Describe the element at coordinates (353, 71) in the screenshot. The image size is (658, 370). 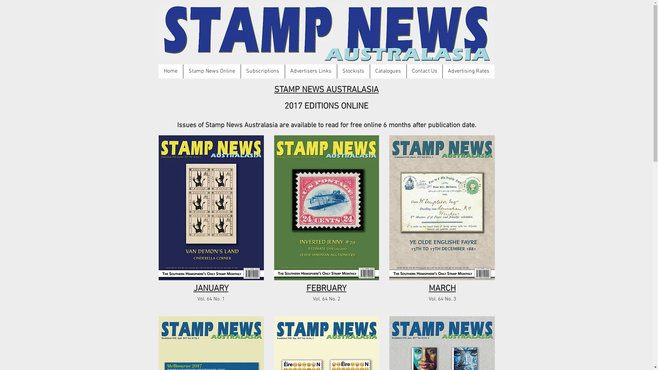
I see `Stockists` at that location.